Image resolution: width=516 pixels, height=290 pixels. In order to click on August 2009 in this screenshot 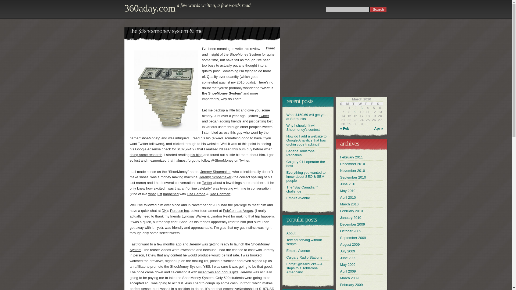, I will do `click(350, 244)`.